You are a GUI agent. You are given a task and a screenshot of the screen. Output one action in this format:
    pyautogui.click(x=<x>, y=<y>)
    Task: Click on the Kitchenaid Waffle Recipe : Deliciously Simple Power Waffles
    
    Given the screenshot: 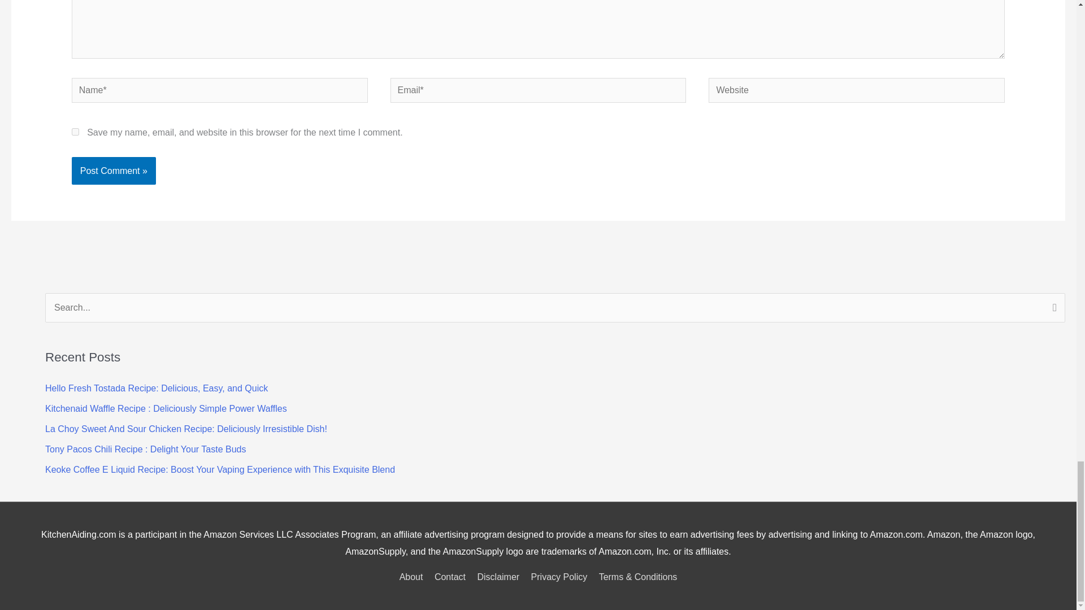 What is the action you would take?
    pyautogui.click(x=166, y=408)
    